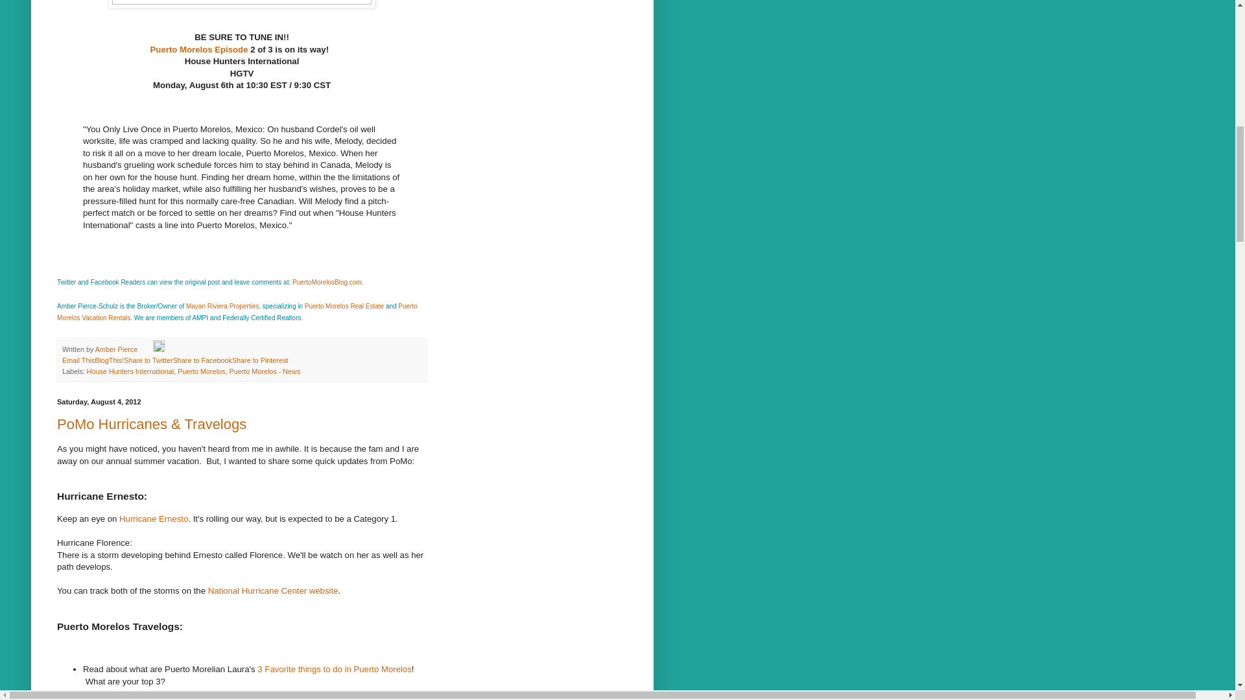  What do you see at coordinates (327, 281) in the screenshot?
I see `PuertoMorelosBlog.com` at bounding box center [327, 281].